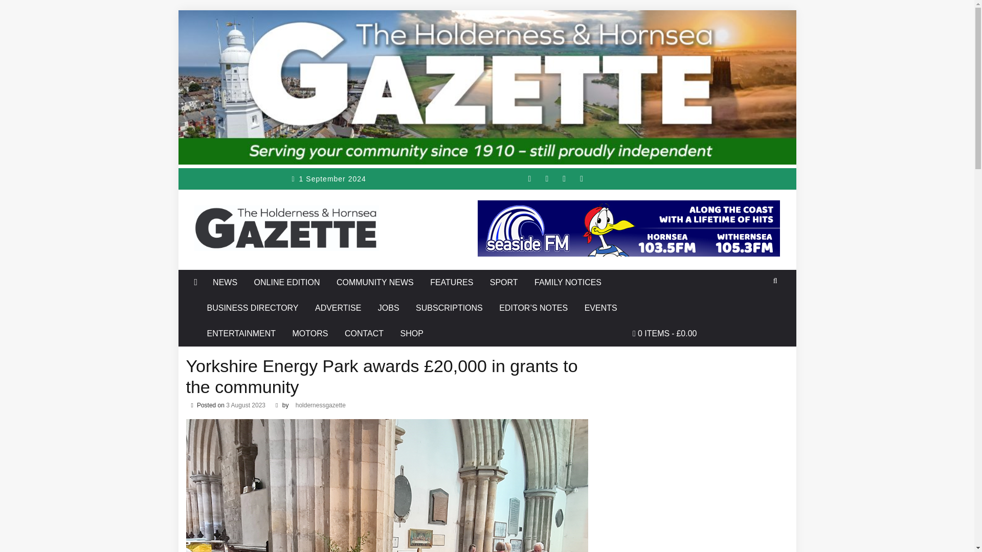  What do you see at coordinates (568, 282) in the screenshot?
I see `FAMILY NOTICES` at bounding box center [568, 282].